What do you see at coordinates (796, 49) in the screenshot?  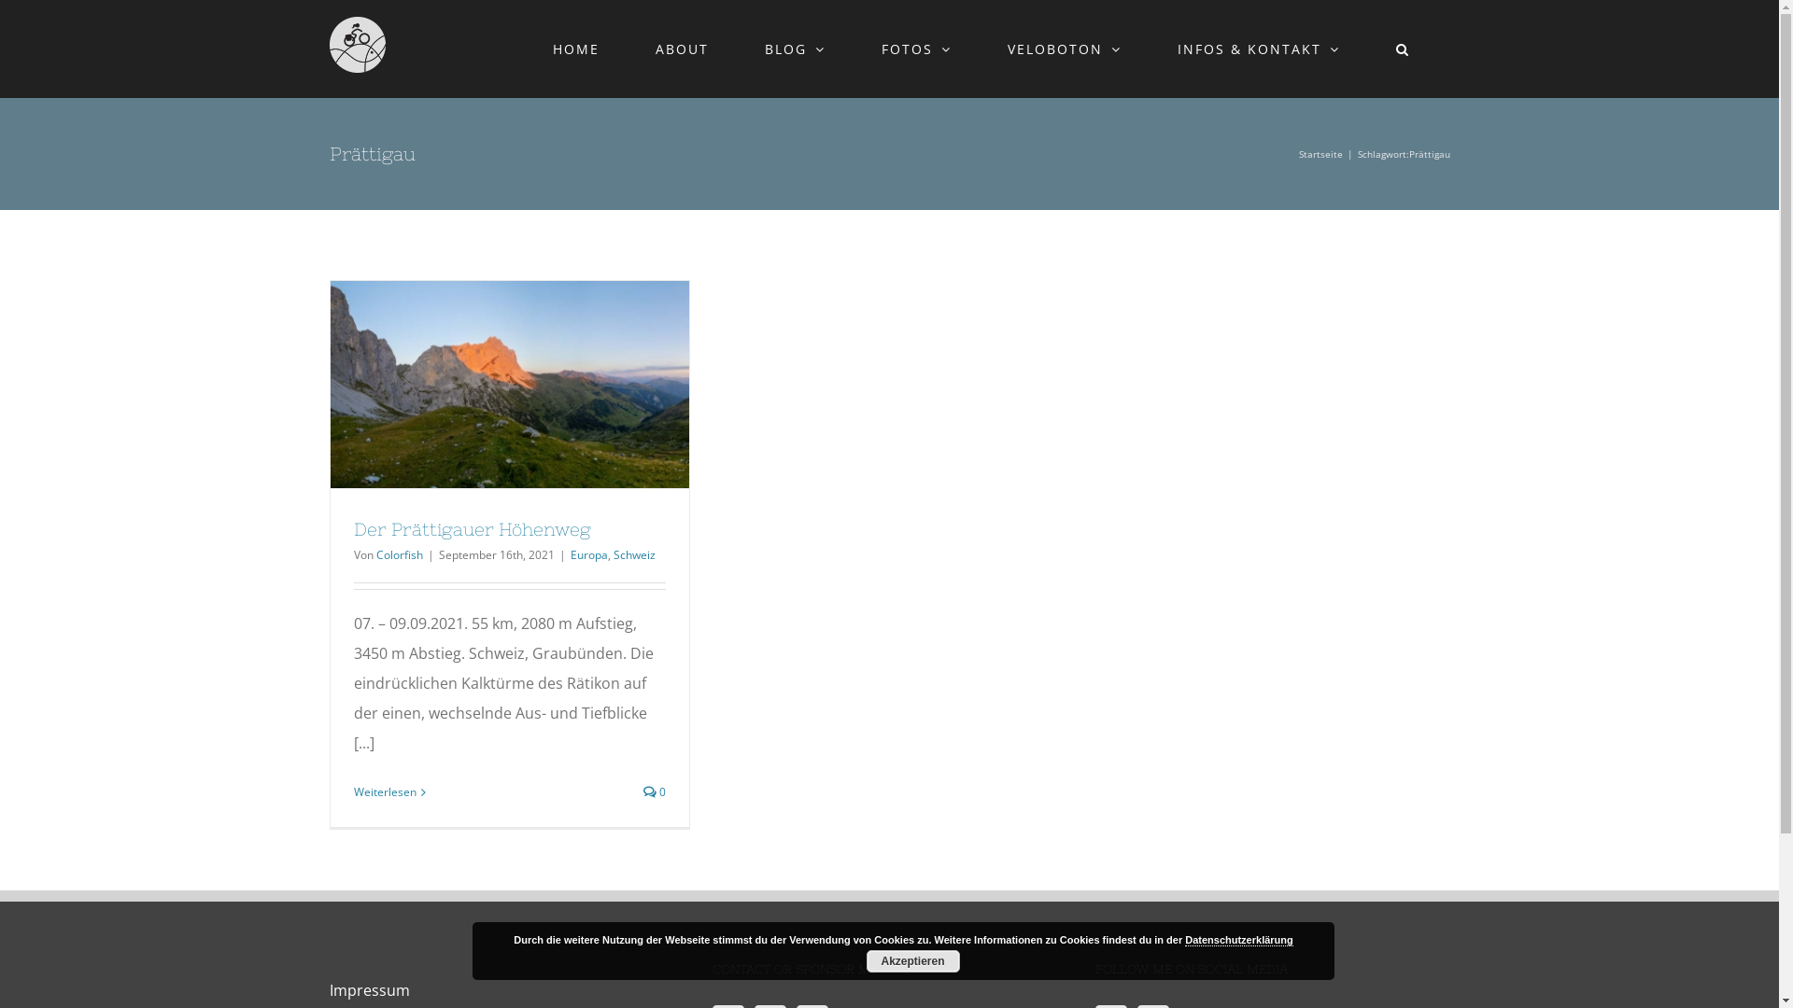 I see `BLOG` at bounding box center [796, 49].